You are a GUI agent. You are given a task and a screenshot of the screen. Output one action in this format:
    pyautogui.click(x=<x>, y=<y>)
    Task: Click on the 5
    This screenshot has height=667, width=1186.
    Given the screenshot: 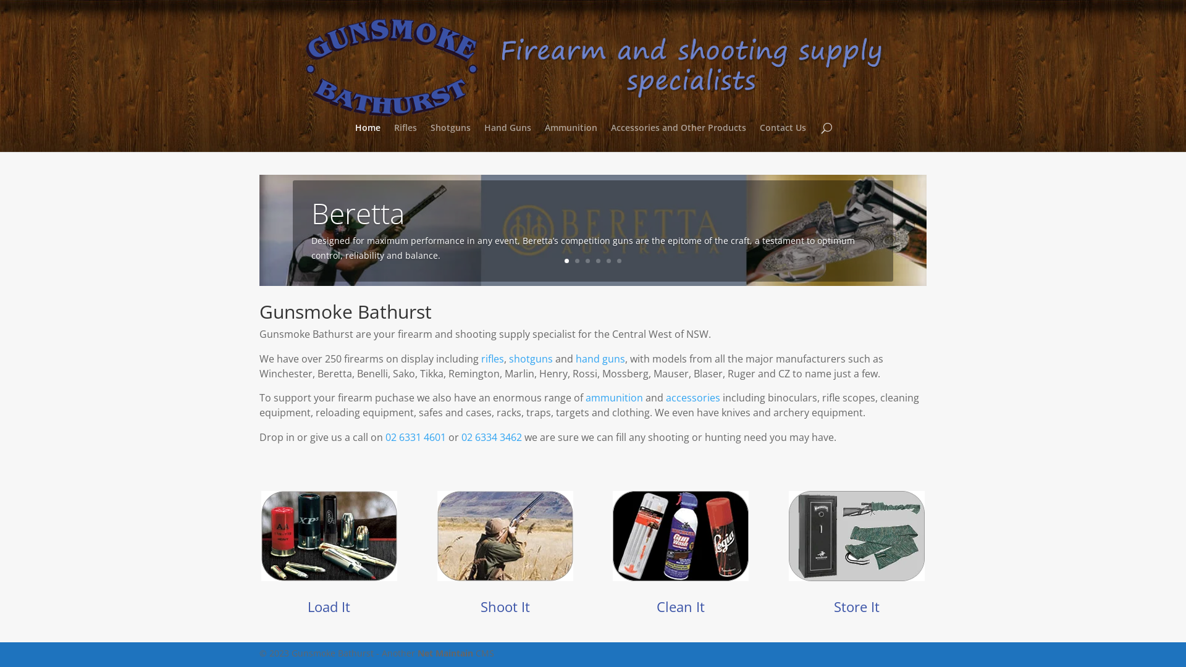 What is the action you would take?
    pyautogui.click(x=609, y=261)
    